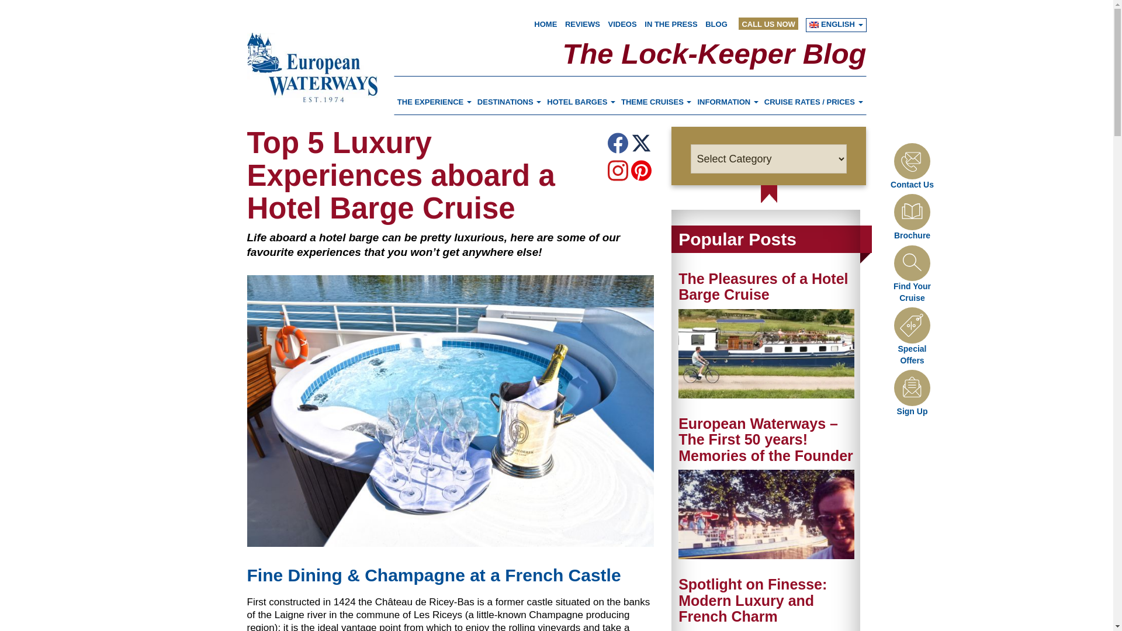 Image resolution: width=1122 pixels, height=631 pixels. I want to click on VIDEOS, so click(622, 23).